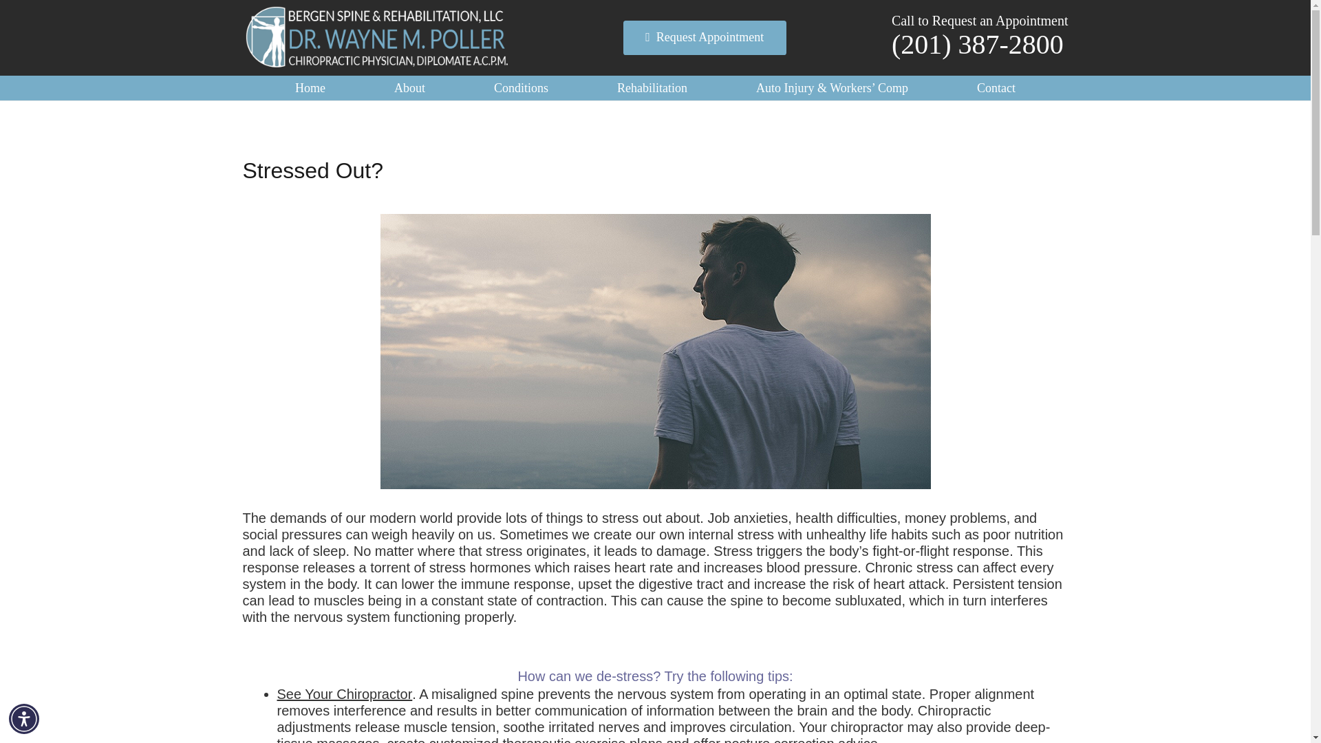 Image resolution: width=1321 pixels, height=743 pixels. I want to click on Conditions, so click(521, 88).